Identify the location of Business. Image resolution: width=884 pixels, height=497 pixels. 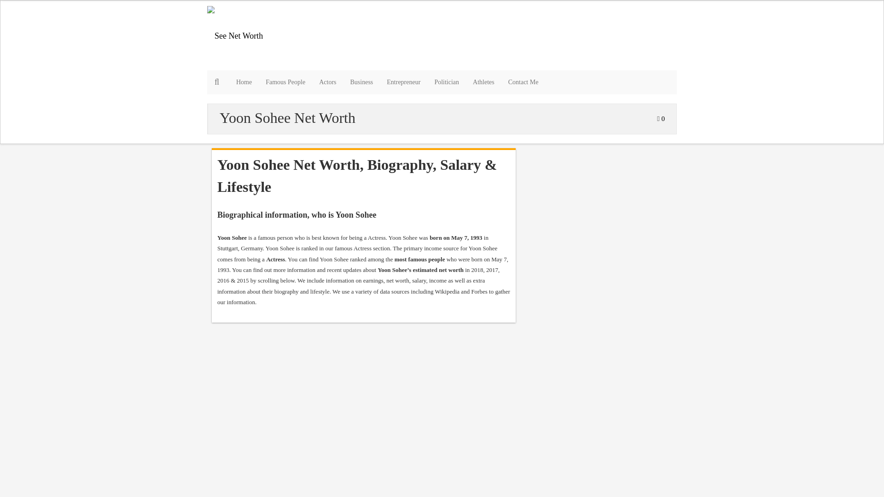
(362, 82).